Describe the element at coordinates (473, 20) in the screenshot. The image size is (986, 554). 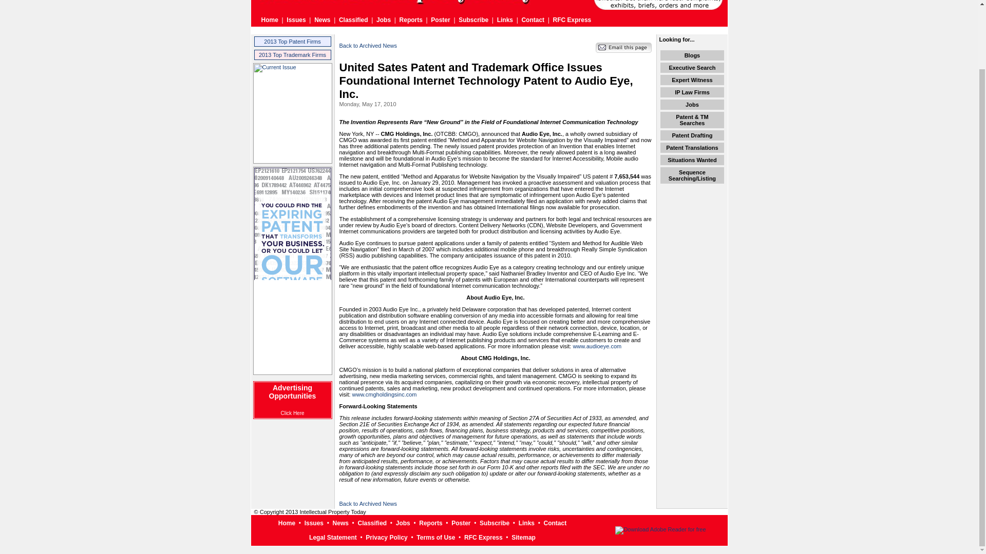
I see `Subscribe` at that location.